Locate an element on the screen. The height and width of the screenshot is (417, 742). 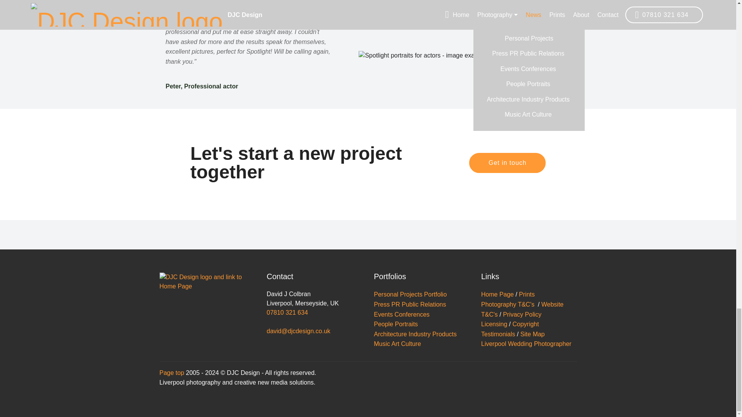
David J Colbran personal photography projects is located at coordinates (410, 294).